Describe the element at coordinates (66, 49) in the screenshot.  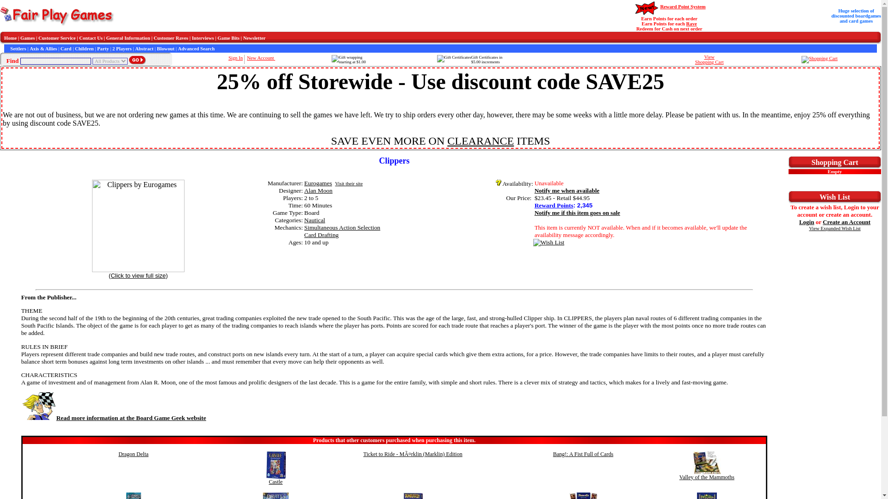
I see `Card` at that location.